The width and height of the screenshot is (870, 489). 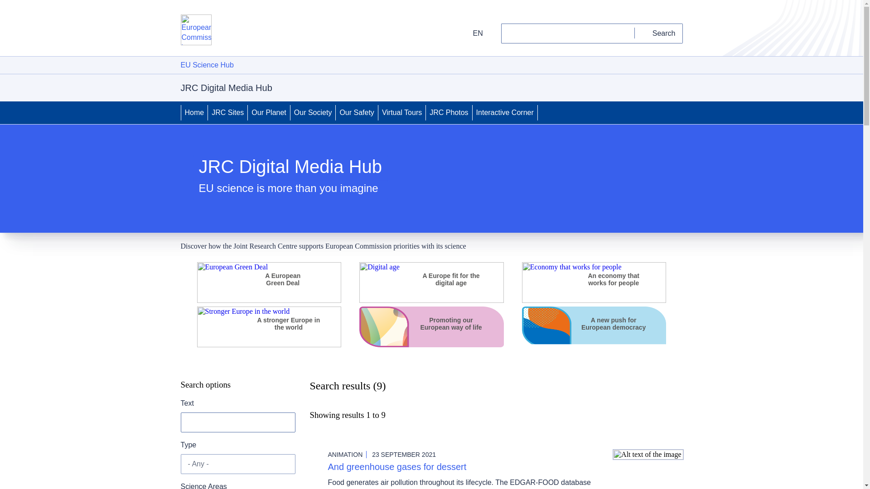 What do you see at coordinates (659, 34) in the screenshot?
I see `Search` at bounding box center [659, 34].